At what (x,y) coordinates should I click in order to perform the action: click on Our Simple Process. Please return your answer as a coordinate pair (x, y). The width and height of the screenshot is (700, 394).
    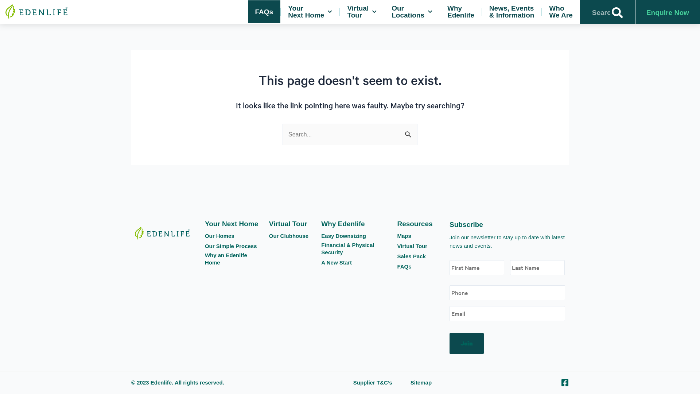
    Looking at the image, I should click on (231, 246).